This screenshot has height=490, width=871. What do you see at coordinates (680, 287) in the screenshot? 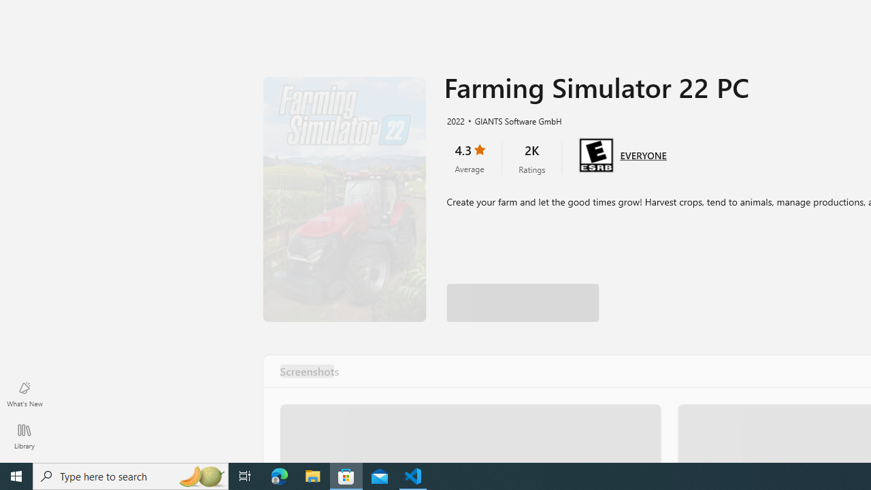
I see `Buy` at bounding box center [680, 287].